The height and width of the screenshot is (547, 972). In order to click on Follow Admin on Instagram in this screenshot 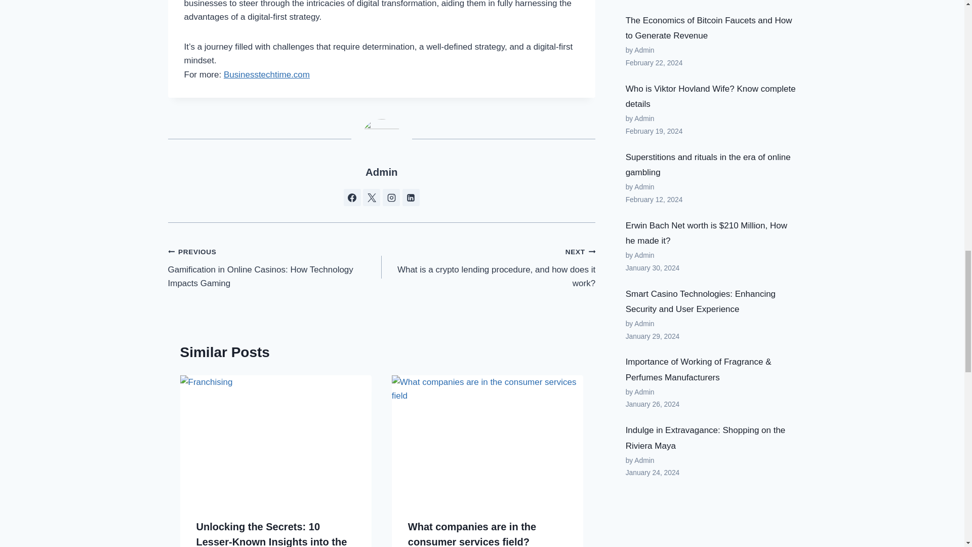, I will do `click(391, 198)`.